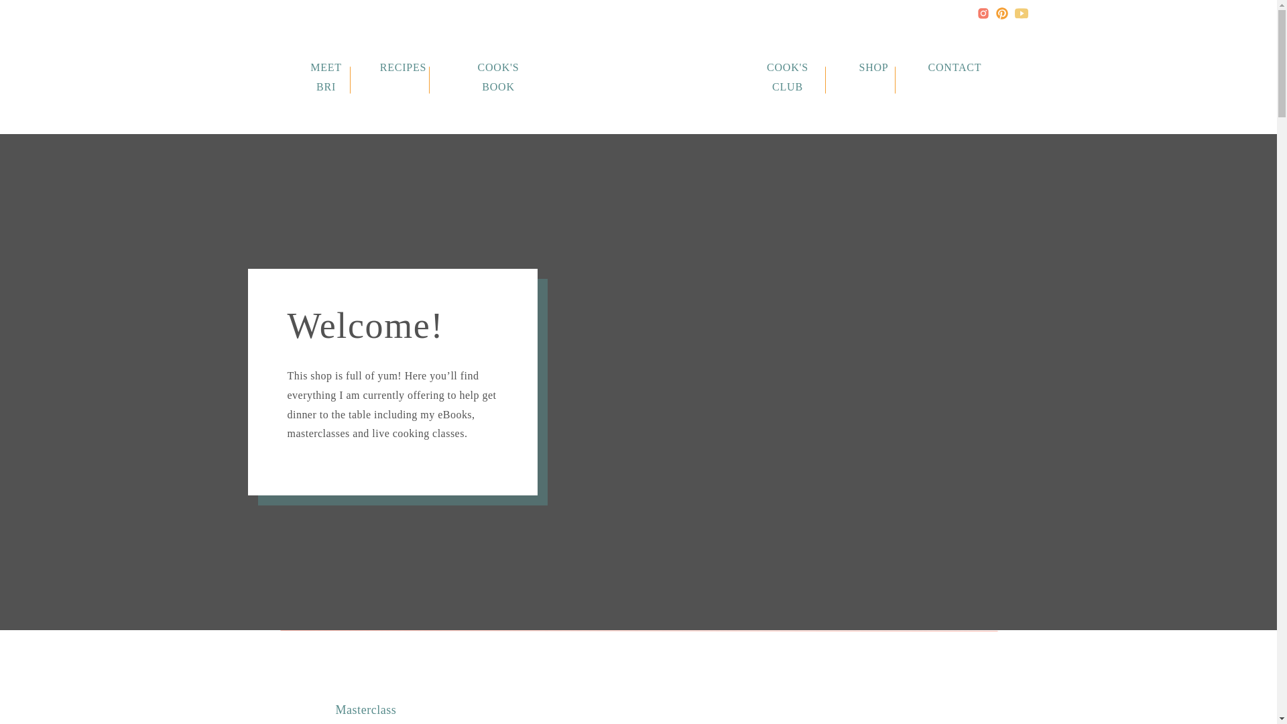 This screenshot has height=724, width=1287. Describe the element at coordinates (404, 67) in the screenshot. I see `RECIPES` at that location.